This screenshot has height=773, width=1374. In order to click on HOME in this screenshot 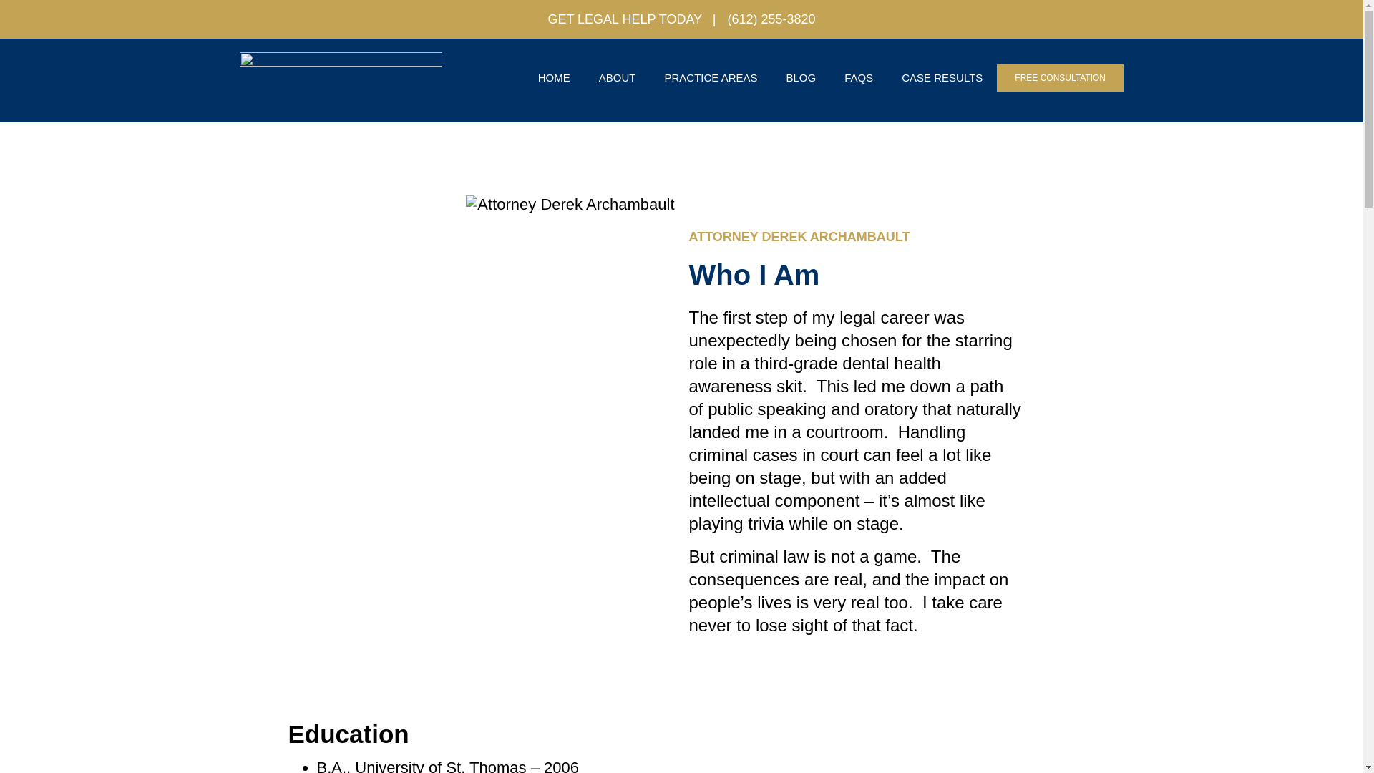, I will do `click(554, 77)`.